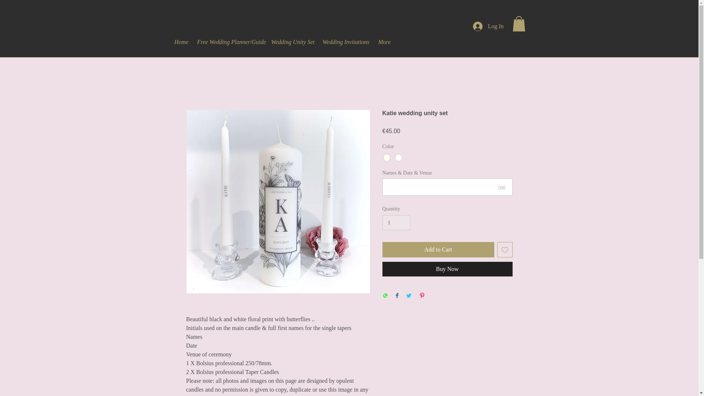  Describe the element at coordinates (291, 38) in the screenshot. I see `Wedding Unity Set` at that location.